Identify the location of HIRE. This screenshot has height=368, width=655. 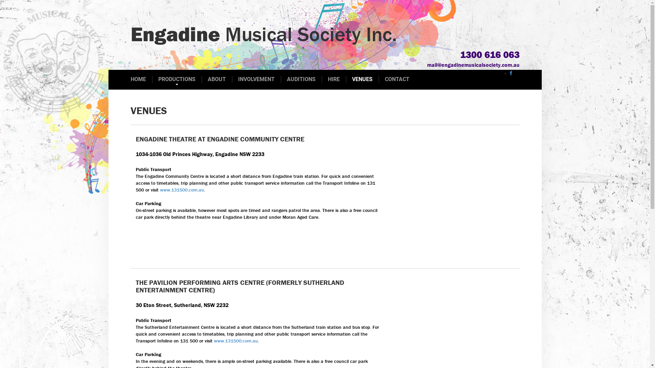
(333, 79).